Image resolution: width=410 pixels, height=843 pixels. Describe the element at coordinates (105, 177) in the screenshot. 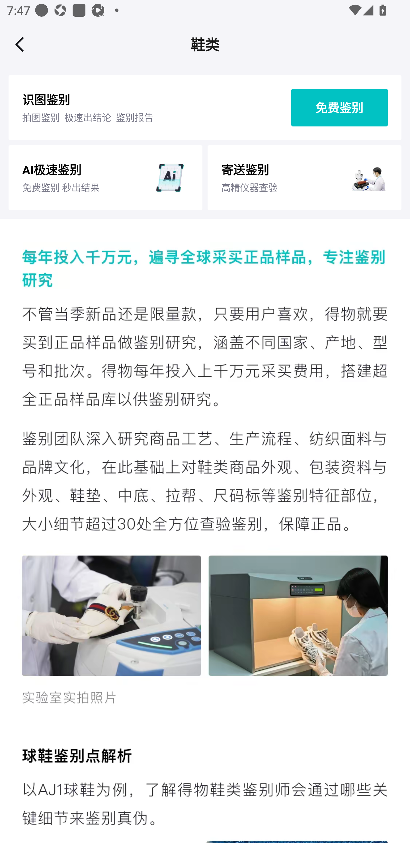

I see `AI极速鉴别 免费鉴别 秒出结果` at that location.